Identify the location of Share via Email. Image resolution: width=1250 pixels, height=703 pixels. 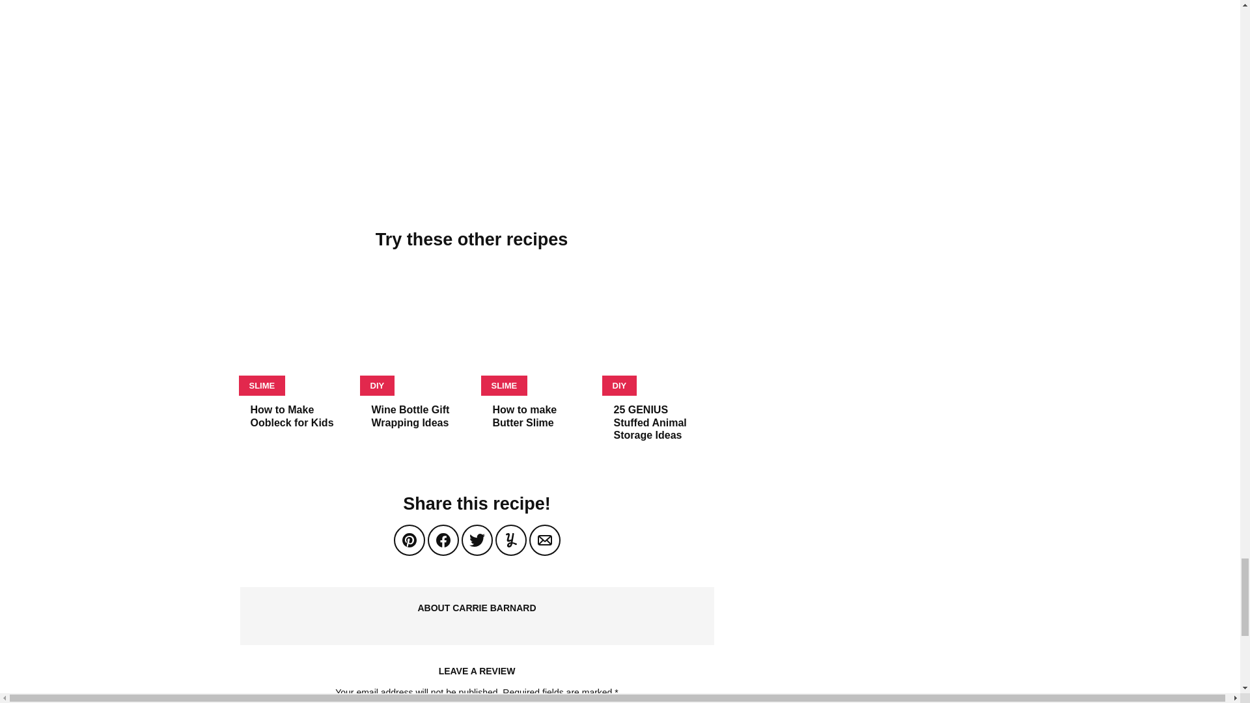
(544, 540).